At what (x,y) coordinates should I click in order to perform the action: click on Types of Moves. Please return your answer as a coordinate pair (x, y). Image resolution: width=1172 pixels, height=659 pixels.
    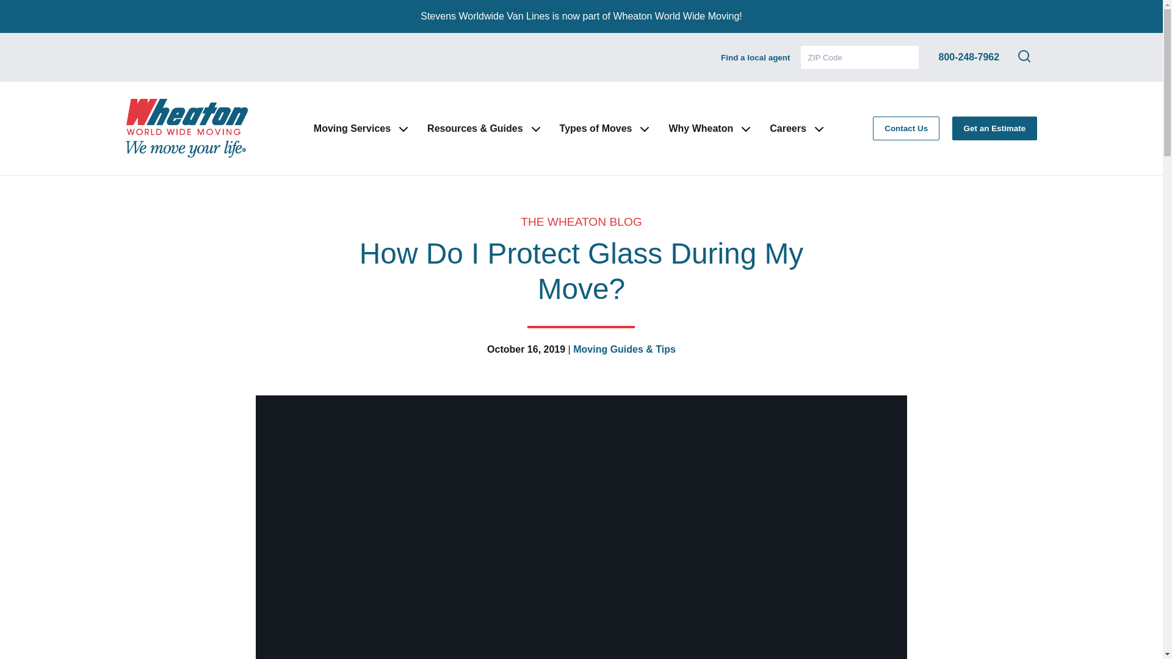
    Looking at the image, I should click on (596, 128).